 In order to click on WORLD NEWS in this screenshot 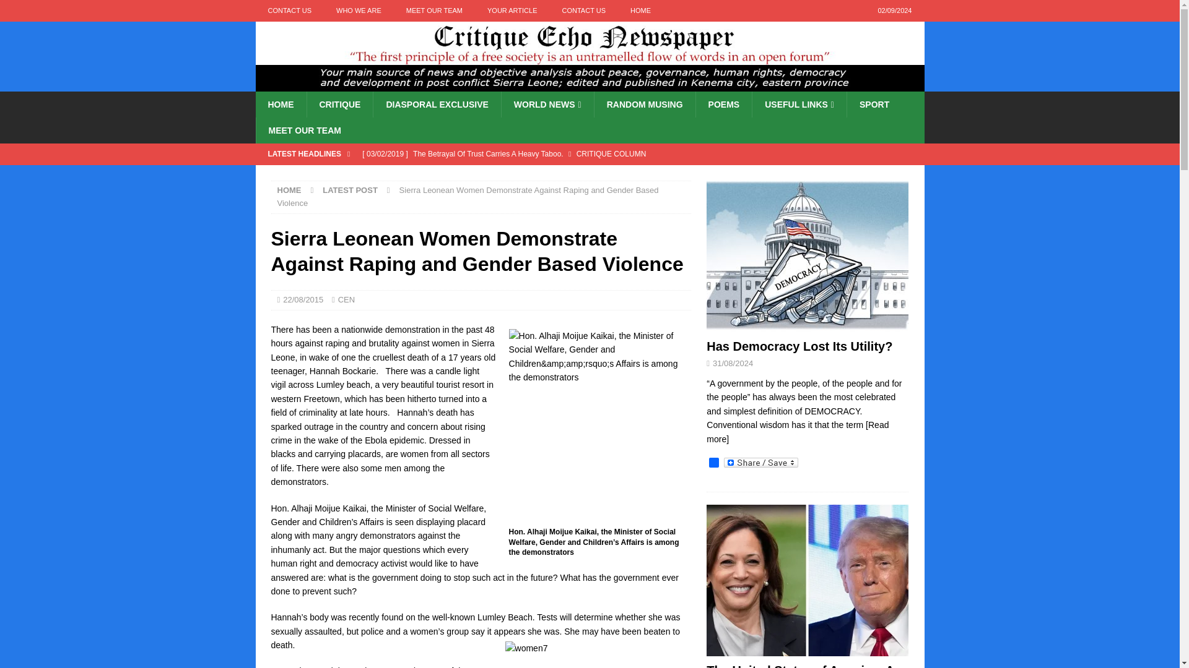, I will do `click(547, 104)`.